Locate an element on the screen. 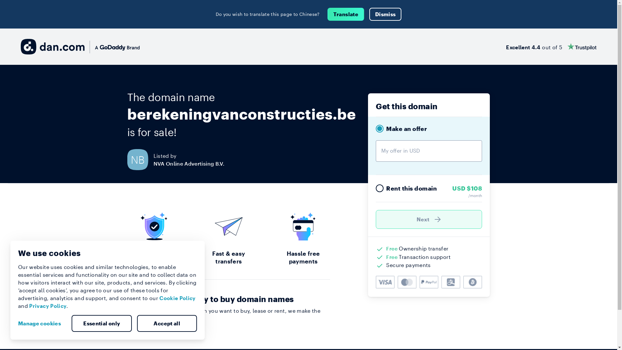 The image size is (622, 350). Next
) is located at coordinates (429, 219).